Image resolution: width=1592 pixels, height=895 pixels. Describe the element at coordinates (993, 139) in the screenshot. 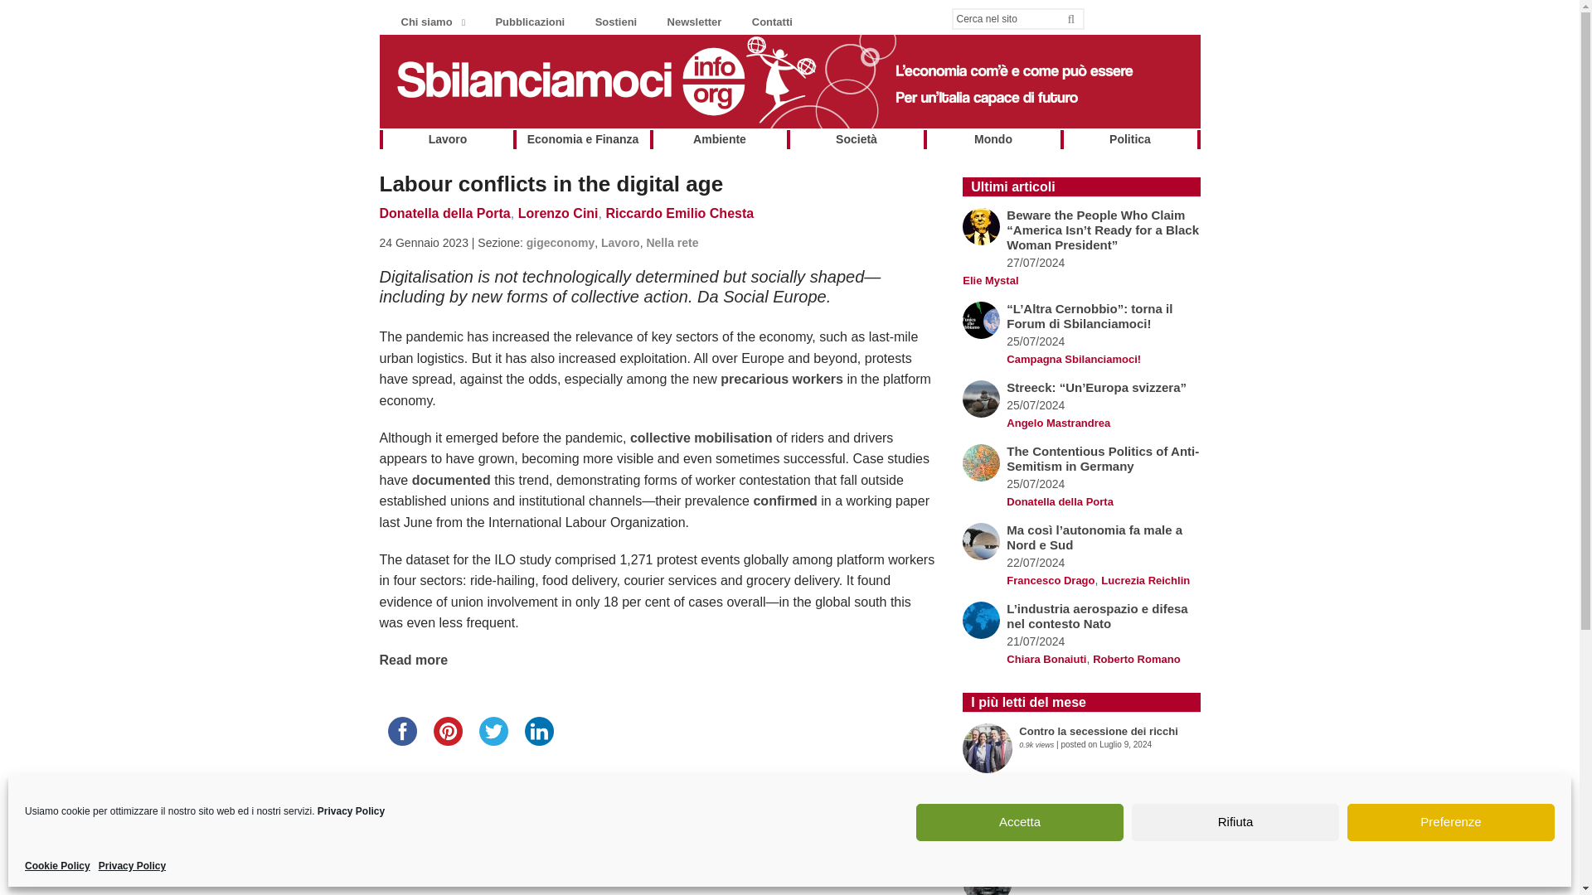

I see `Mondo` at that location.